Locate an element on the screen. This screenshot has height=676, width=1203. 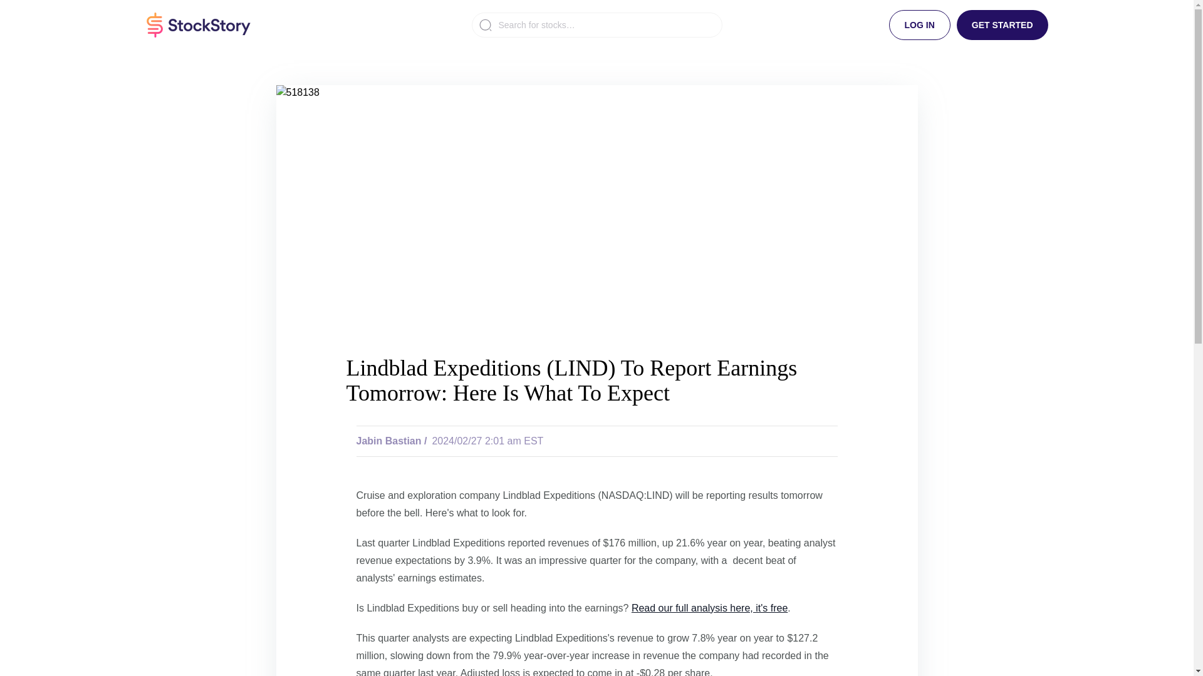
GET STARTED is located at coordinates (1002, 25).